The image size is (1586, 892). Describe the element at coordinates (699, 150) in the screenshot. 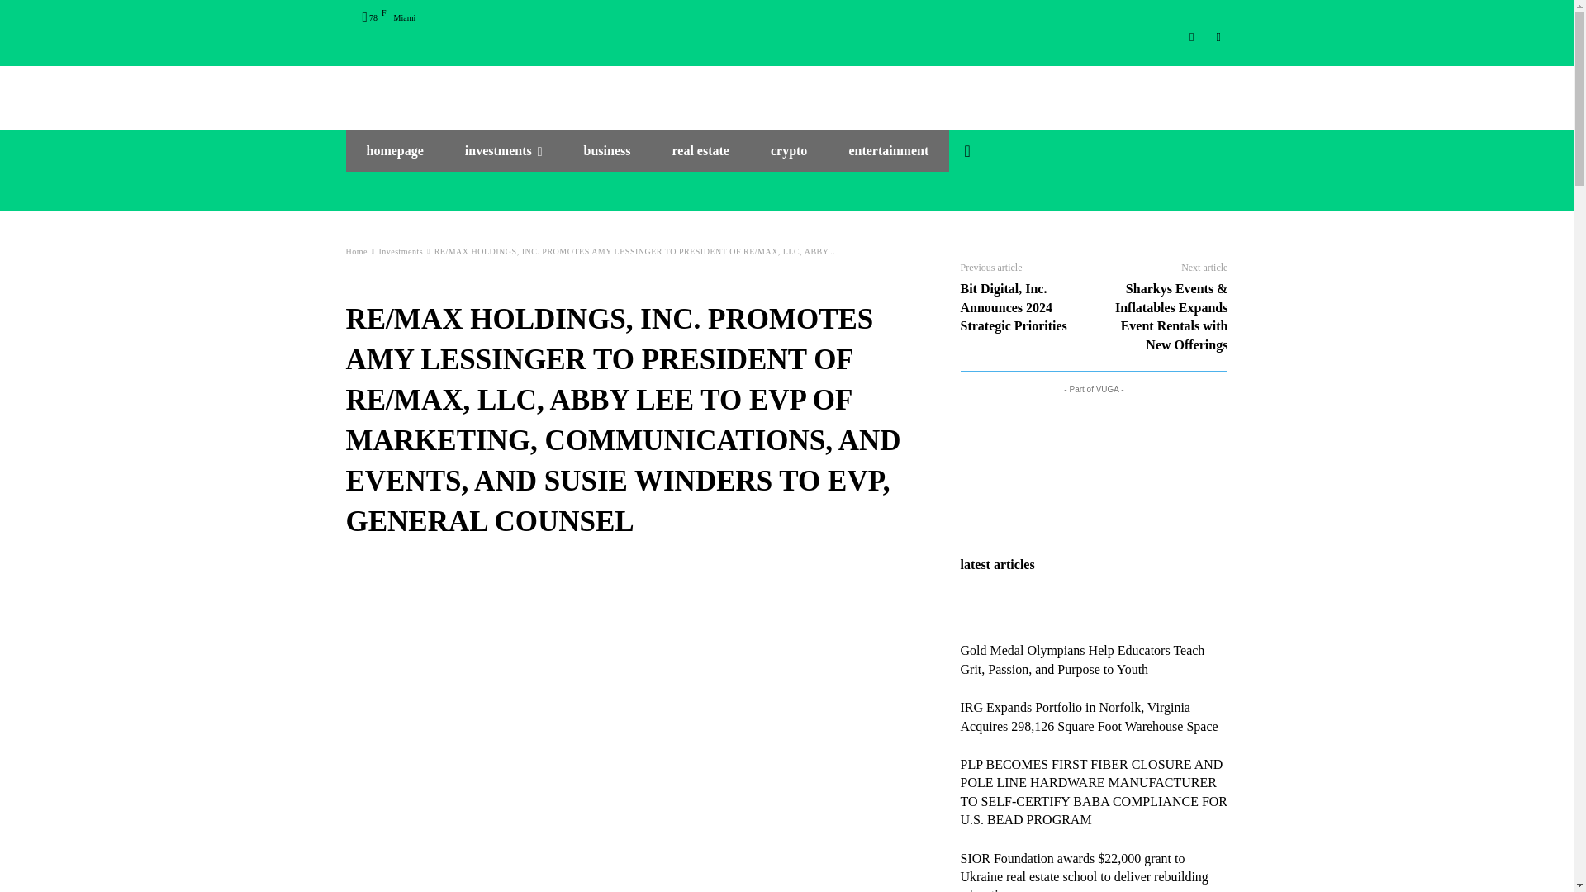

I see `real estate` at that location.